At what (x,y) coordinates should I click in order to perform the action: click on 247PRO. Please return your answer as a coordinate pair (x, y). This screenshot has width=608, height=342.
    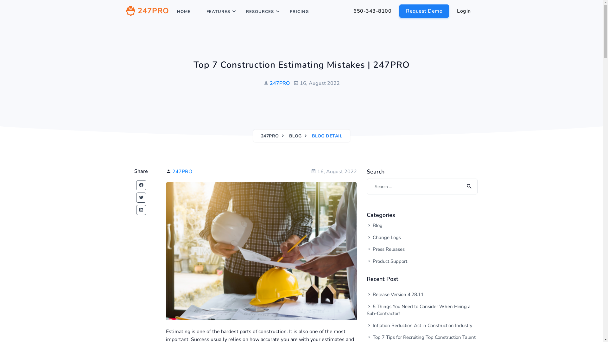
    Looking at the image, I should click on (182, 172).